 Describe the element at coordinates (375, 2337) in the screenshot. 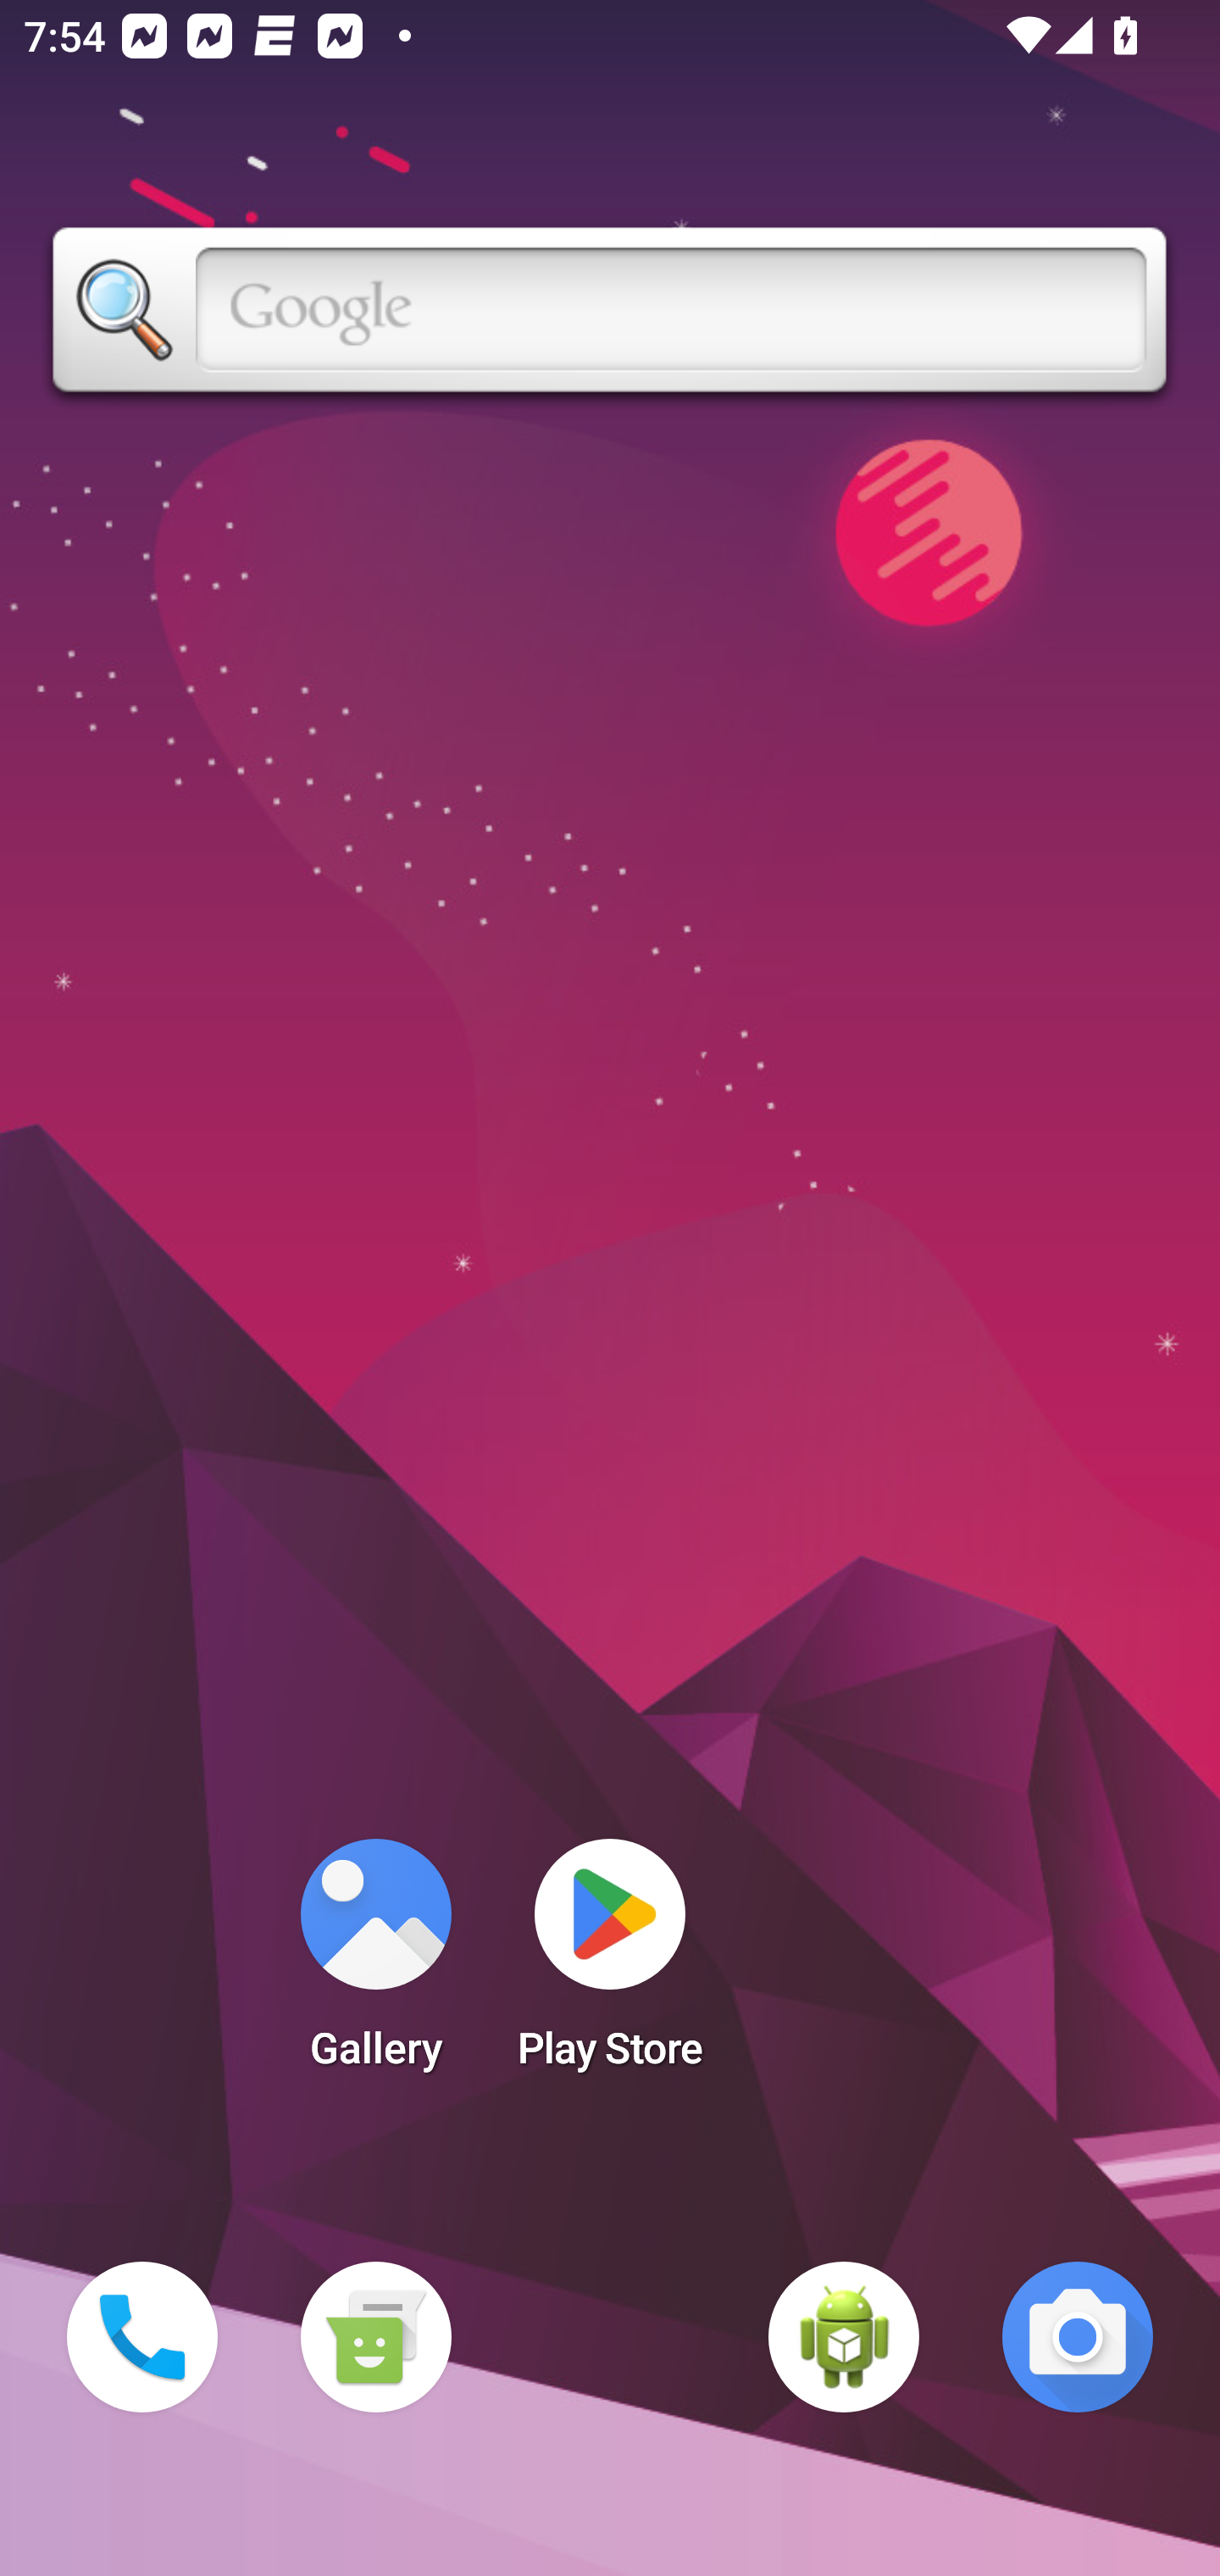

I see `Messaging` at that location.